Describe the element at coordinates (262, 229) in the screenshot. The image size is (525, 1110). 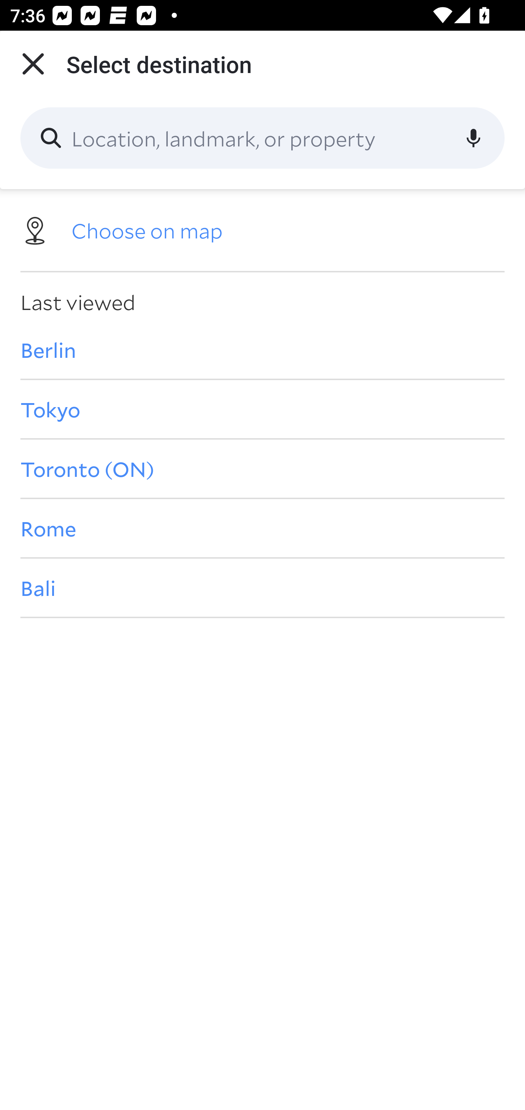
I see `Choose on map` at that location.